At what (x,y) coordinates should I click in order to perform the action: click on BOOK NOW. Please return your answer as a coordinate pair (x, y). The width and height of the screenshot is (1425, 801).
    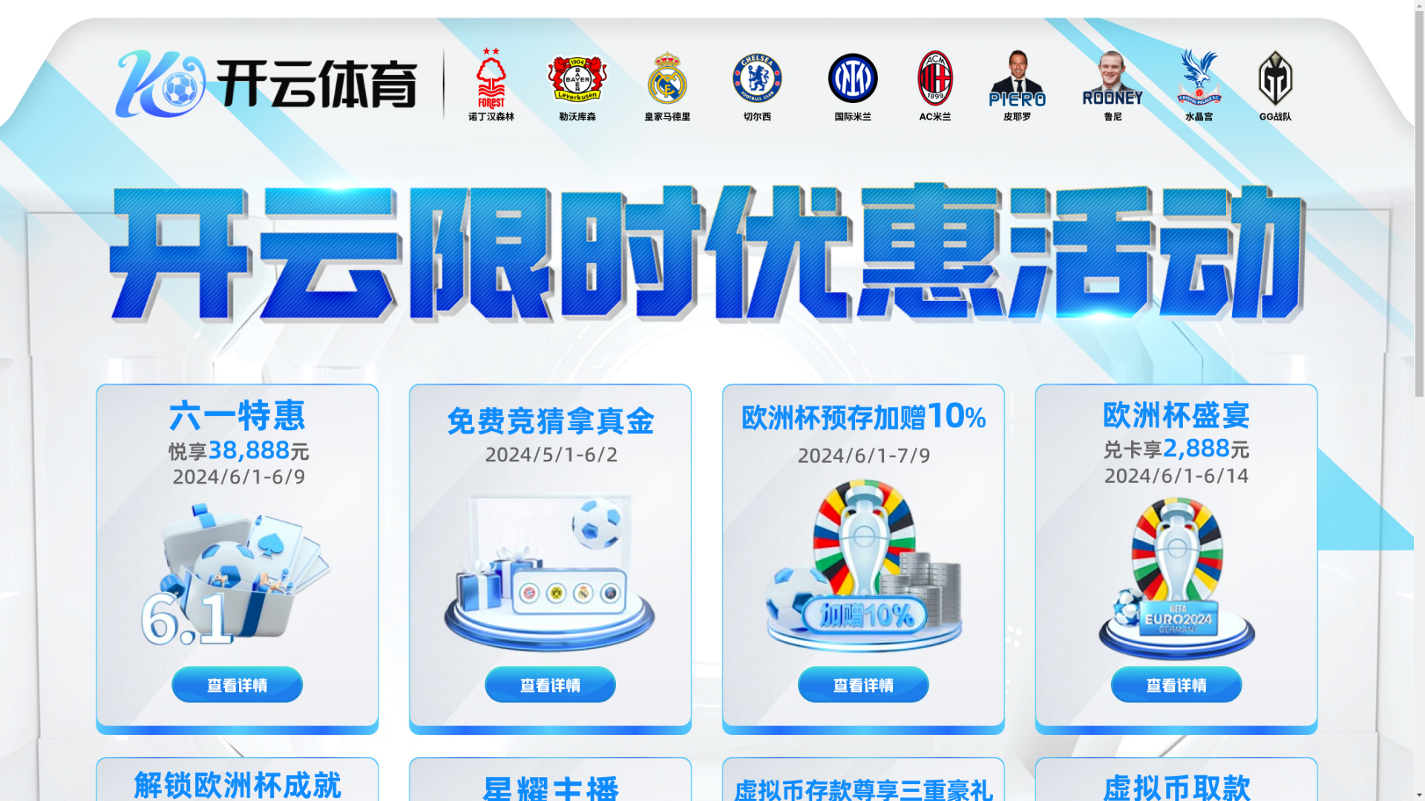
    Looking at the image, I should click on (790, 303).